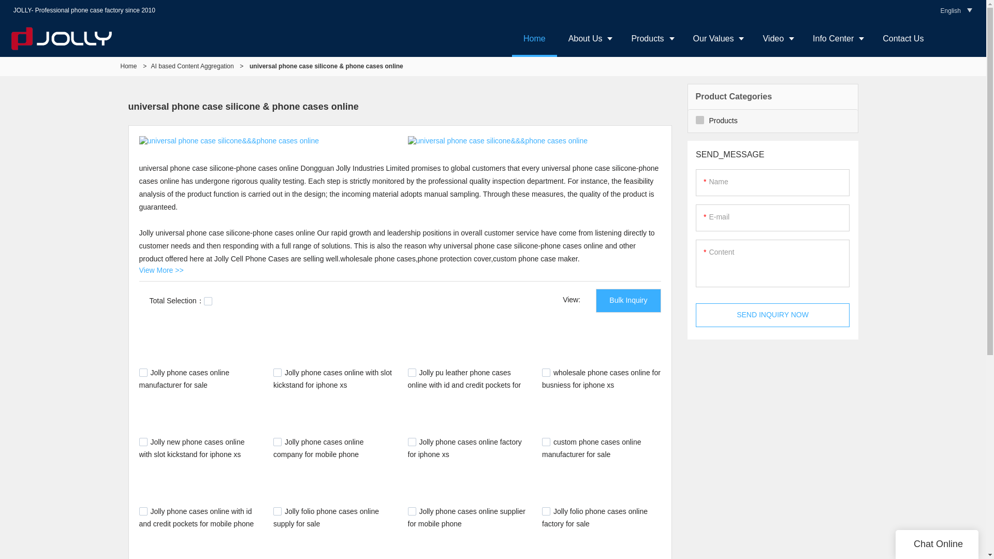 This screenshot has height=559, width=994. I want to click on Products, so click(650, 38).